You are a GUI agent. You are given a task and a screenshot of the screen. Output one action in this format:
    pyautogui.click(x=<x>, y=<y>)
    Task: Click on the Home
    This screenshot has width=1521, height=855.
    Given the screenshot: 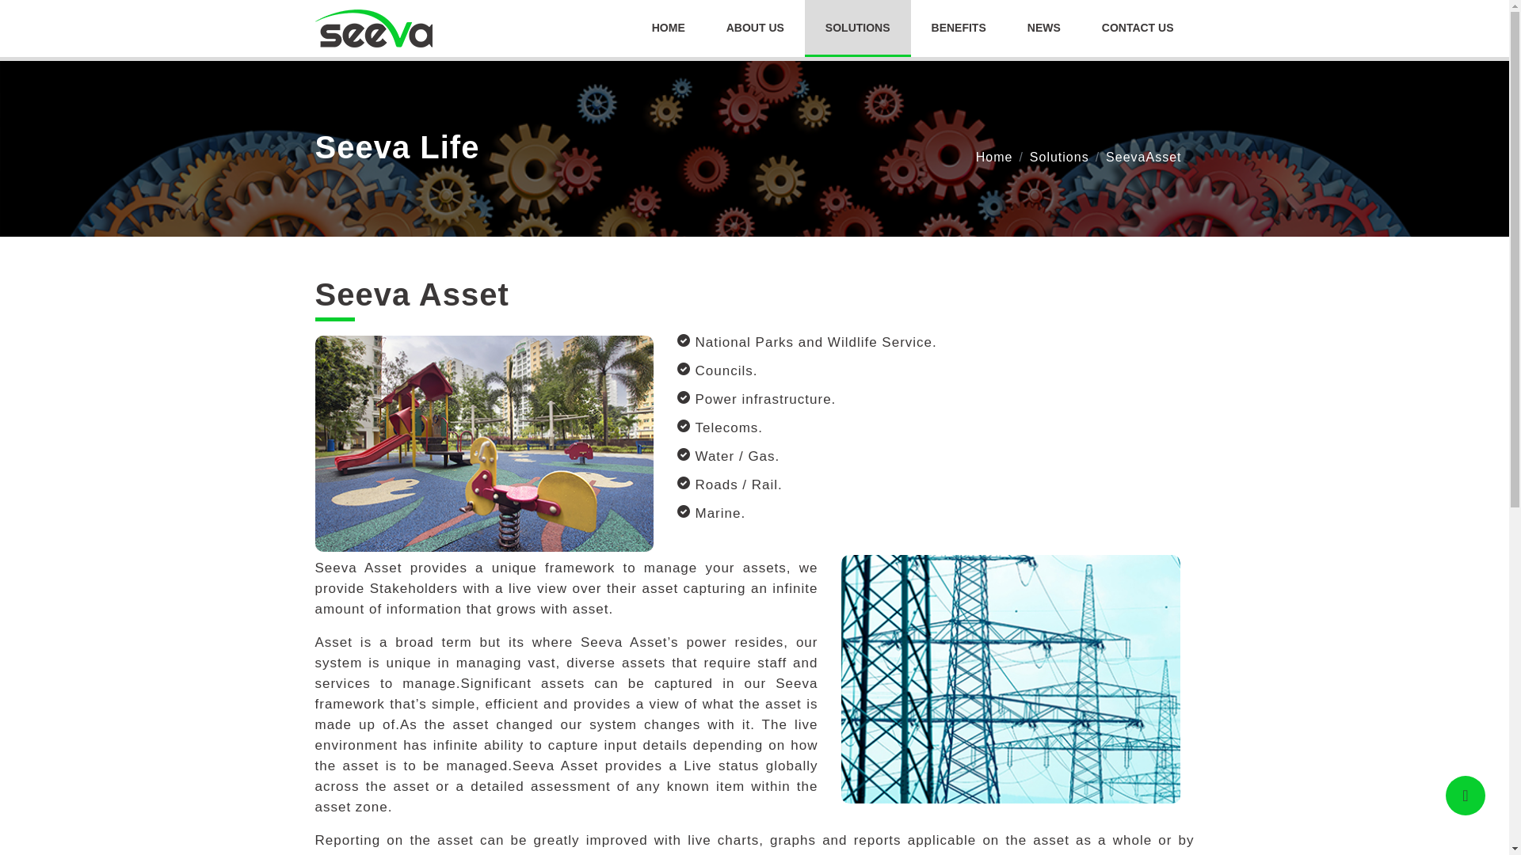 What is the action you would take?
    pyautogui.click(x=994, y=157)
    